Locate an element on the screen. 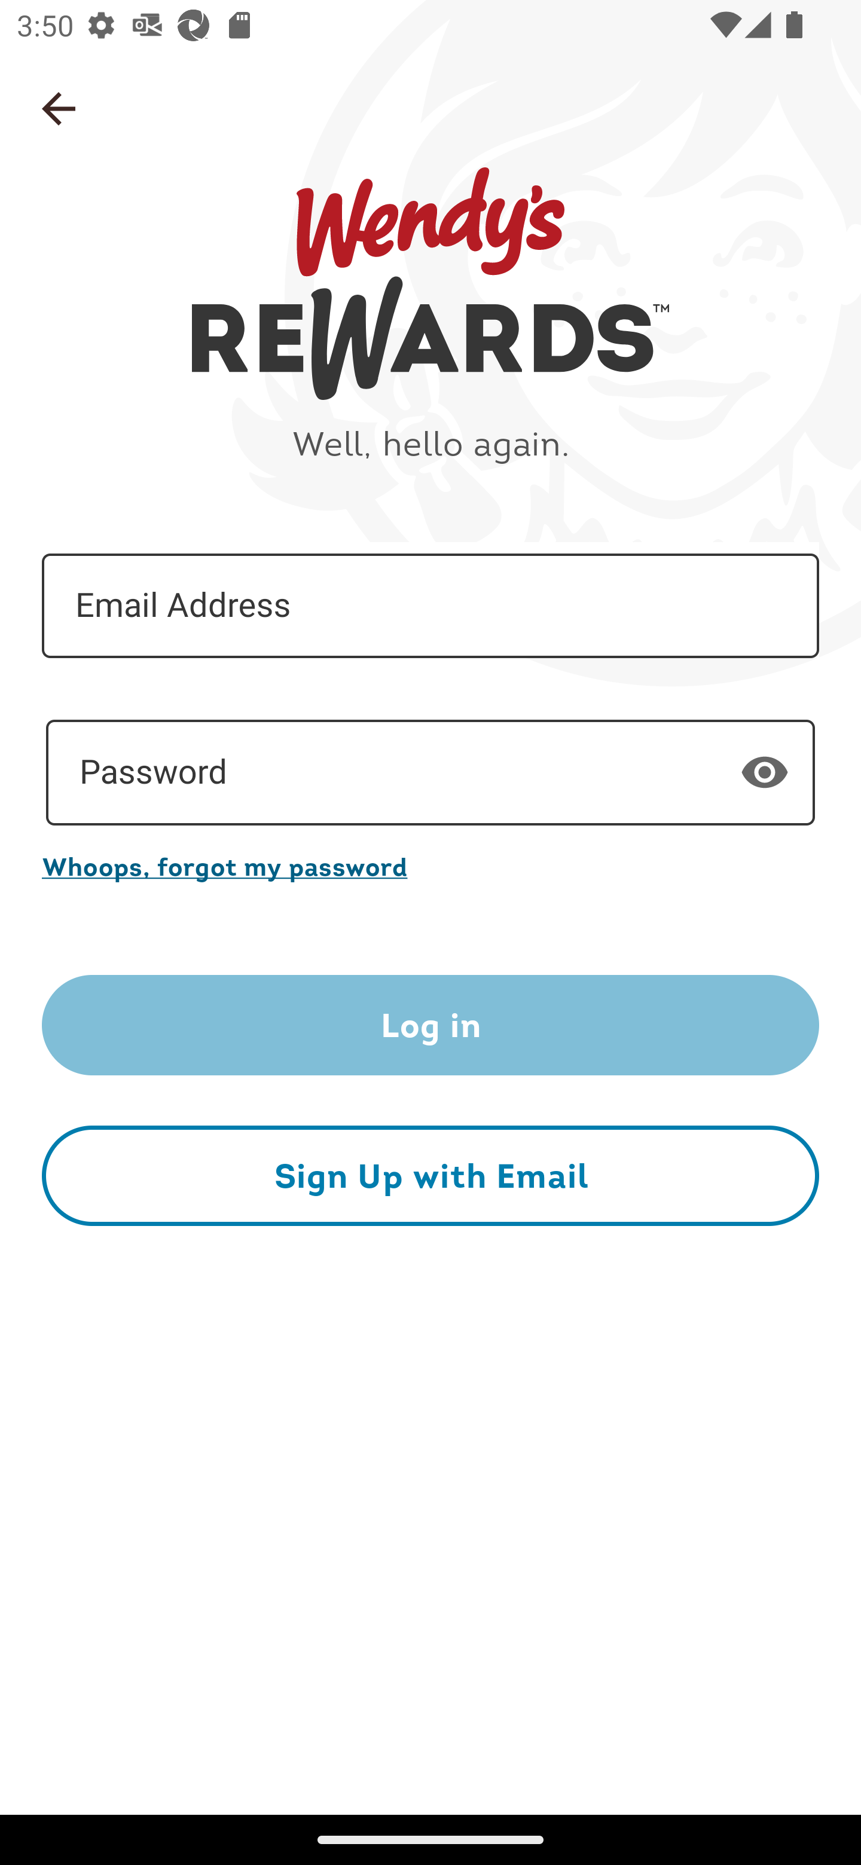  Show password is located at coordinates (765, 772).